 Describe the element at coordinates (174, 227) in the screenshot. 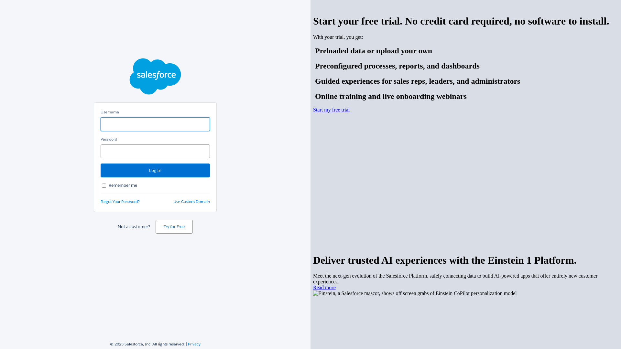

I see `Try for Free` at that location.